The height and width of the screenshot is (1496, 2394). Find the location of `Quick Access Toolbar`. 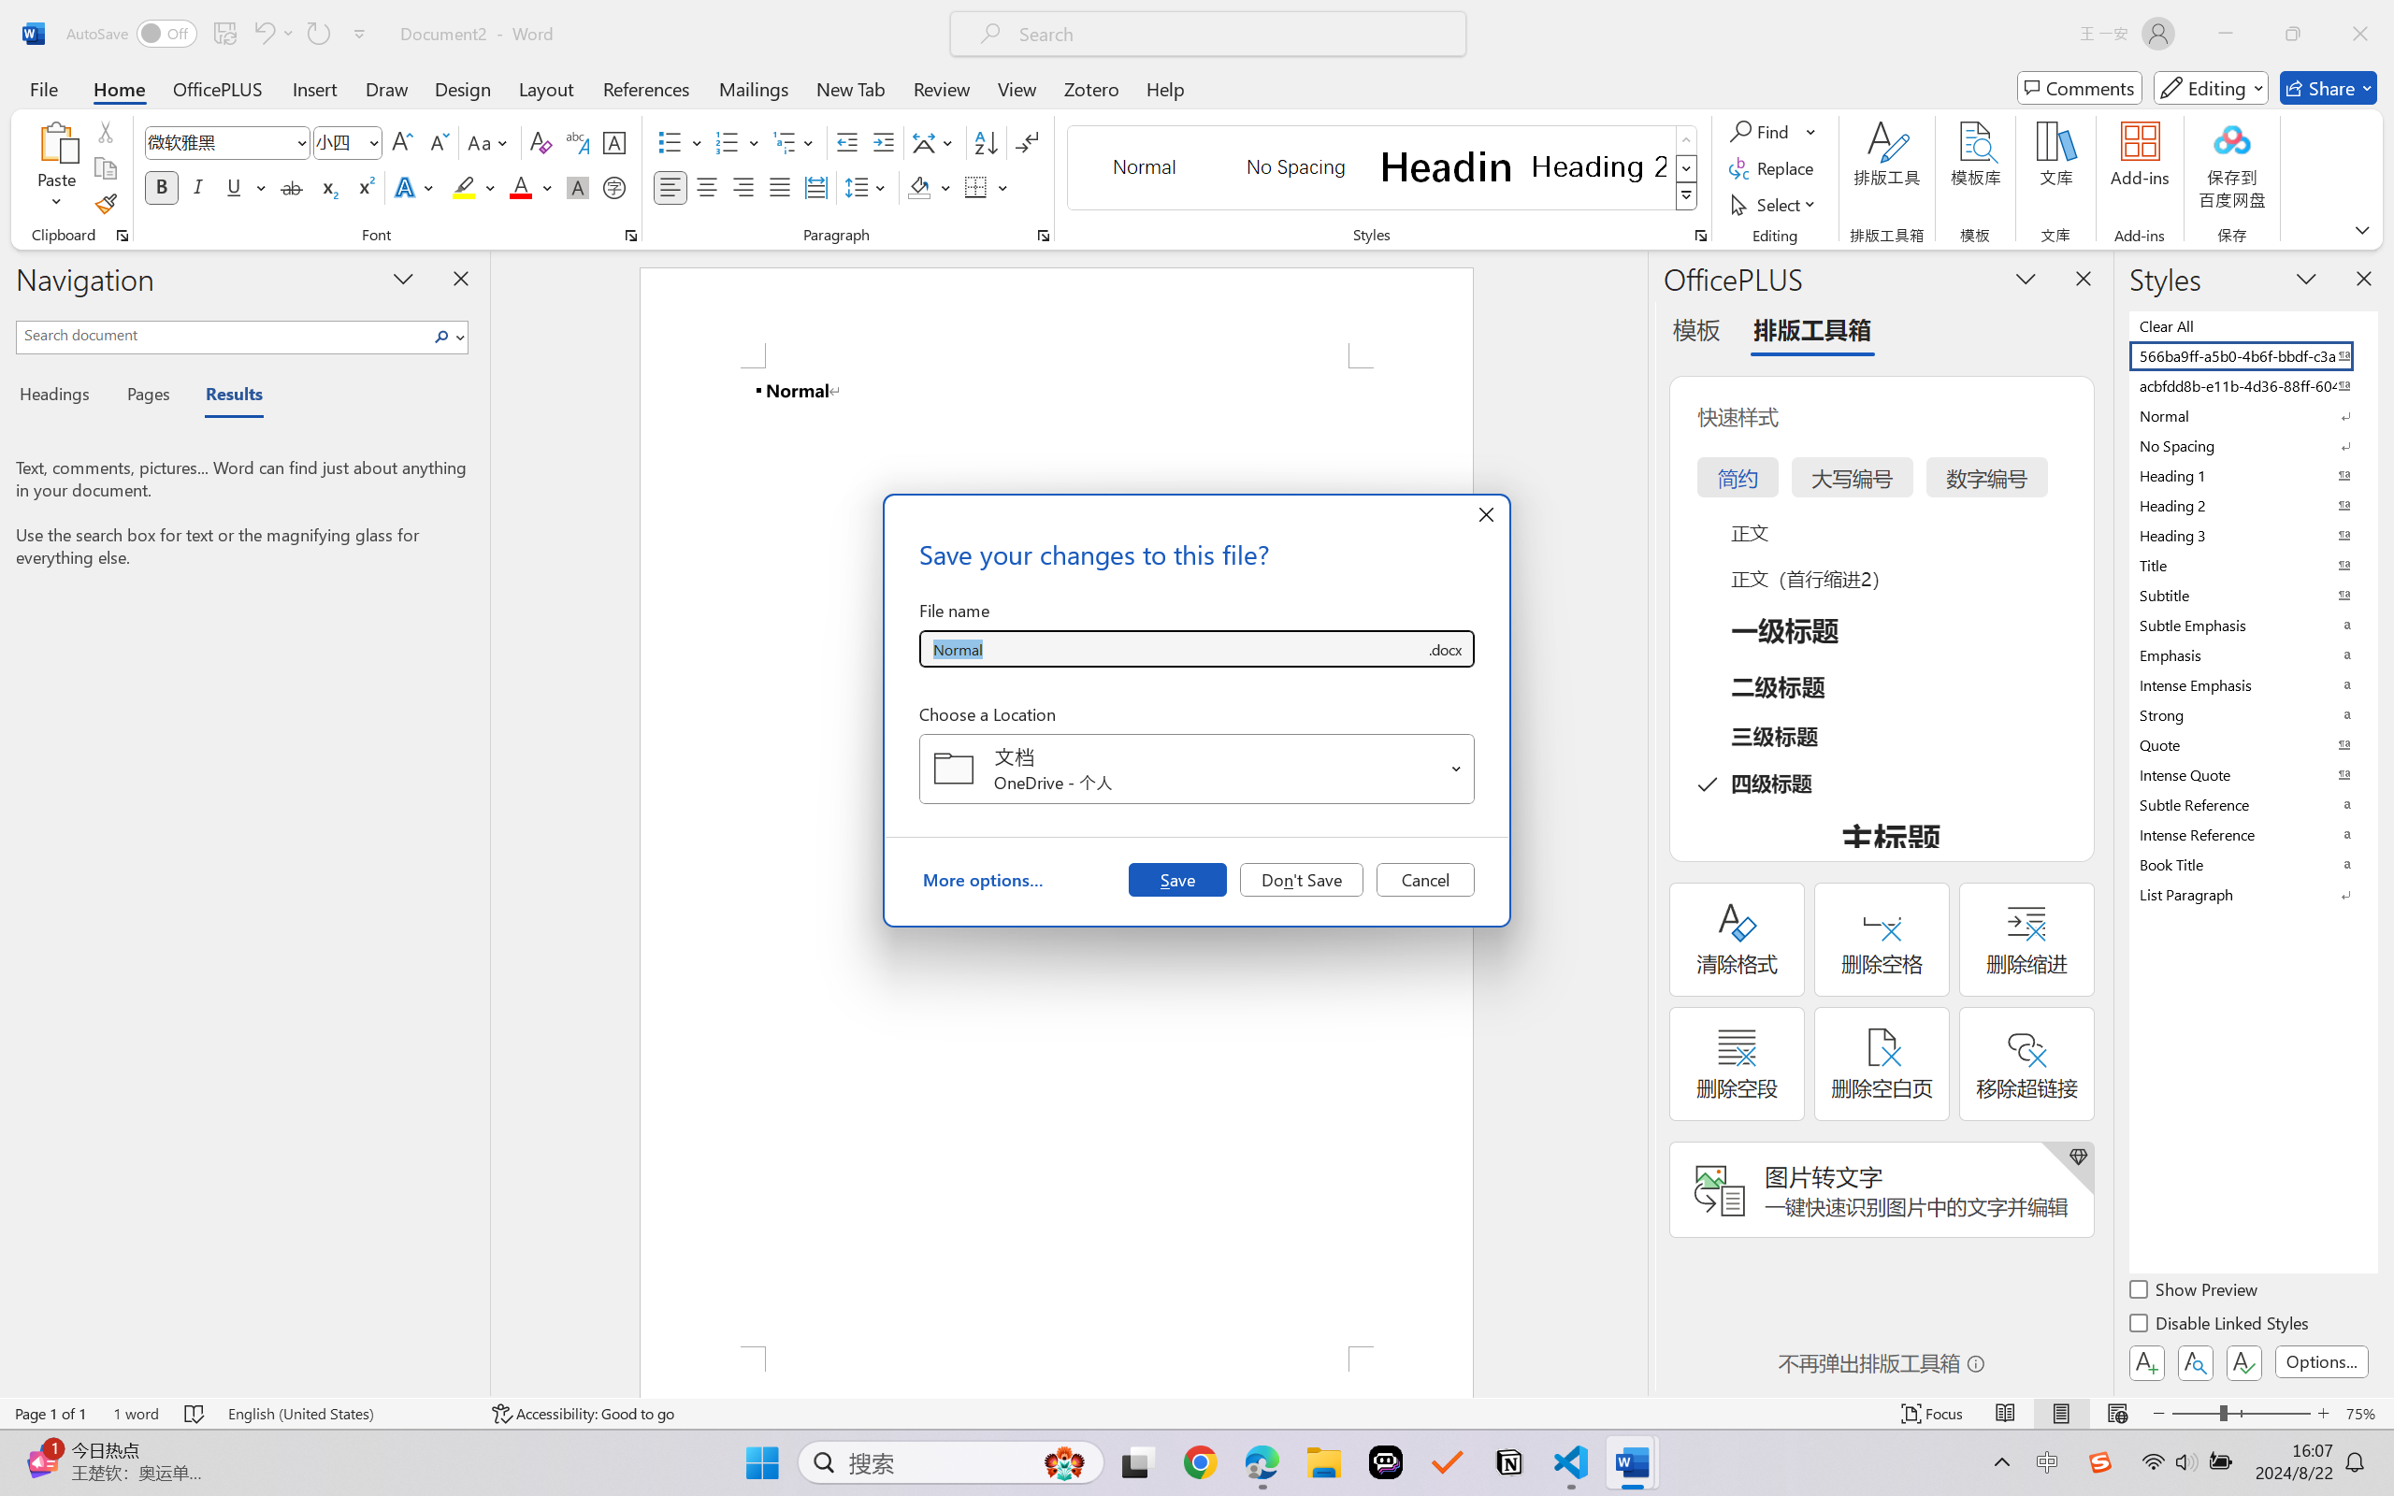

Quick Access Toolbar is located at coordinates (221, 34).